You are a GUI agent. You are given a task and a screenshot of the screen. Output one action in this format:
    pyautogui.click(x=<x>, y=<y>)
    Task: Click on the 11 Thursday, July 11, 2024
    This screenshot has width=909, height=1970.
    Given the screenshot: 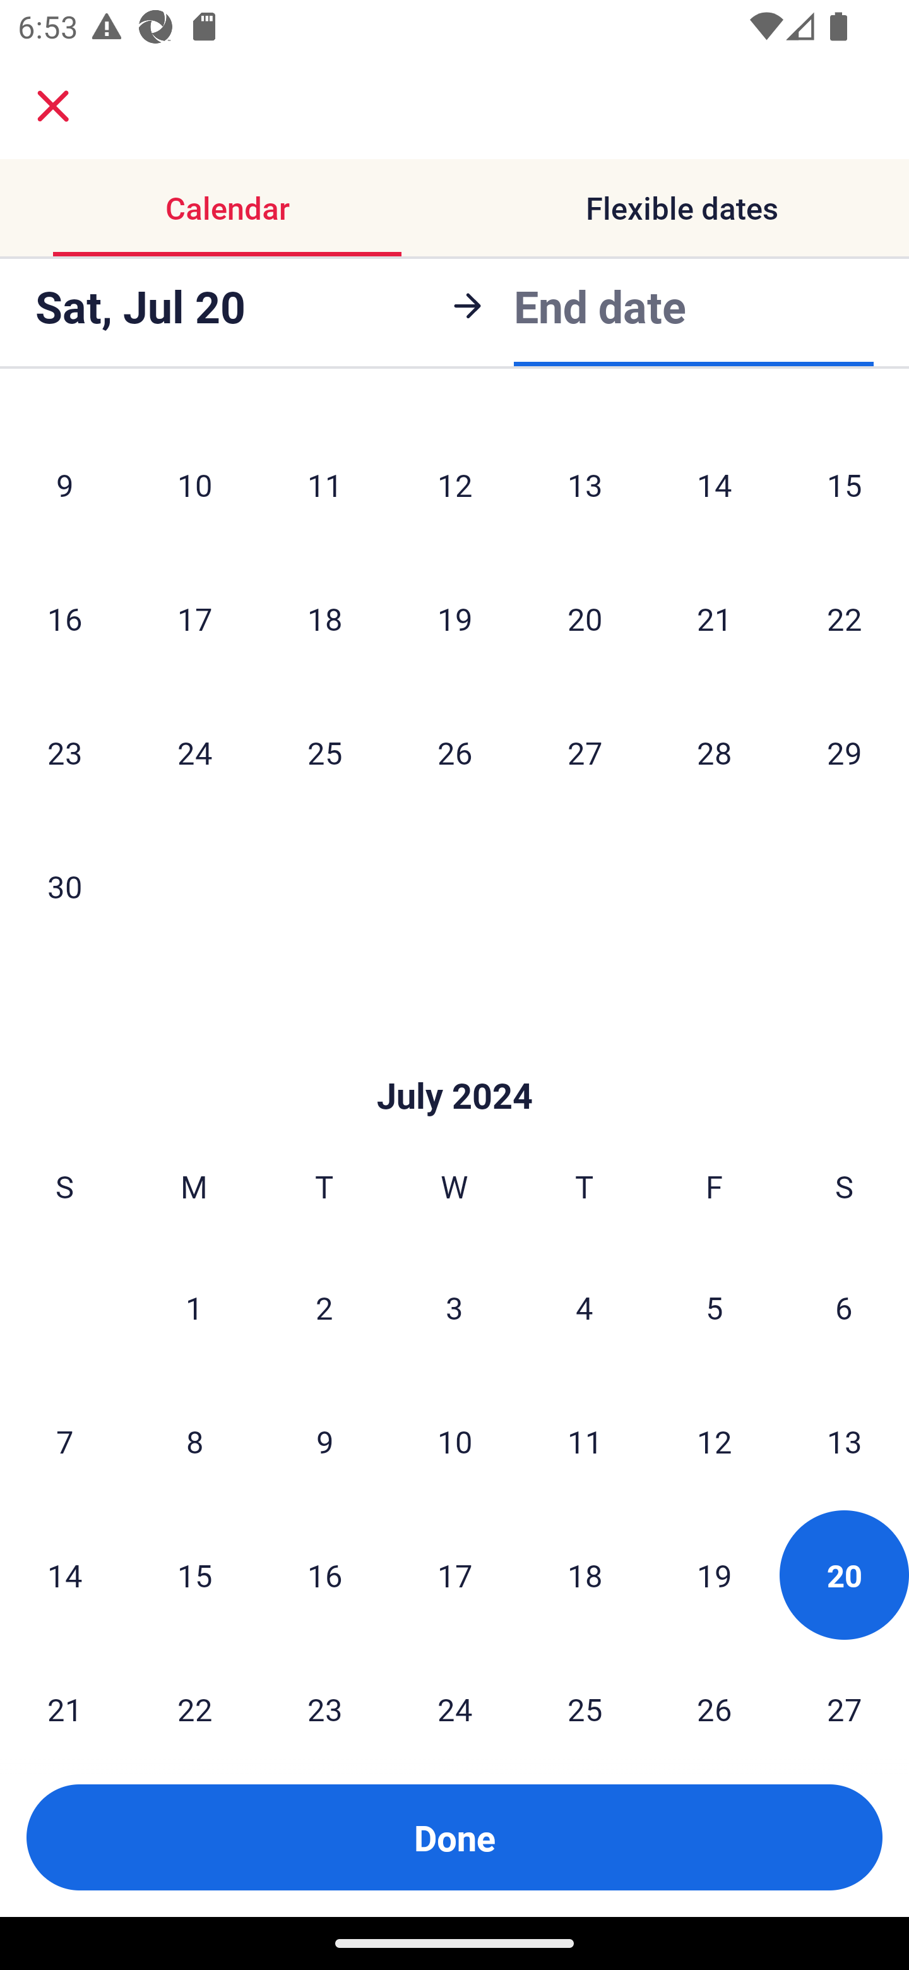 What is the action you would take?
    pyautogui.click(x=585, y=1441)
    